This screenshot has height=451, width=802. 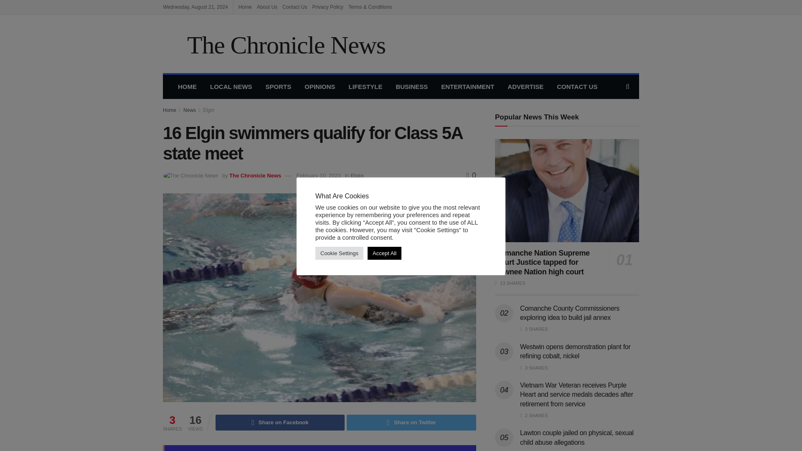 I want to click on ENTERTAINMENT, so click(x=467, y=87).